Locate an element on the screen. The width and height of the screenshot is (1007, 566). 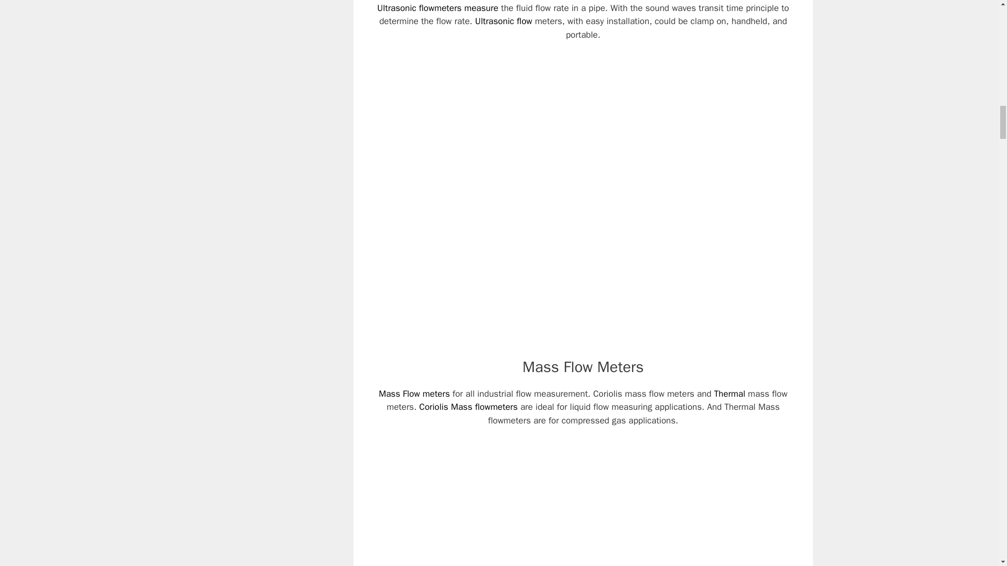
Thermal is located at coordinates (729, 394).